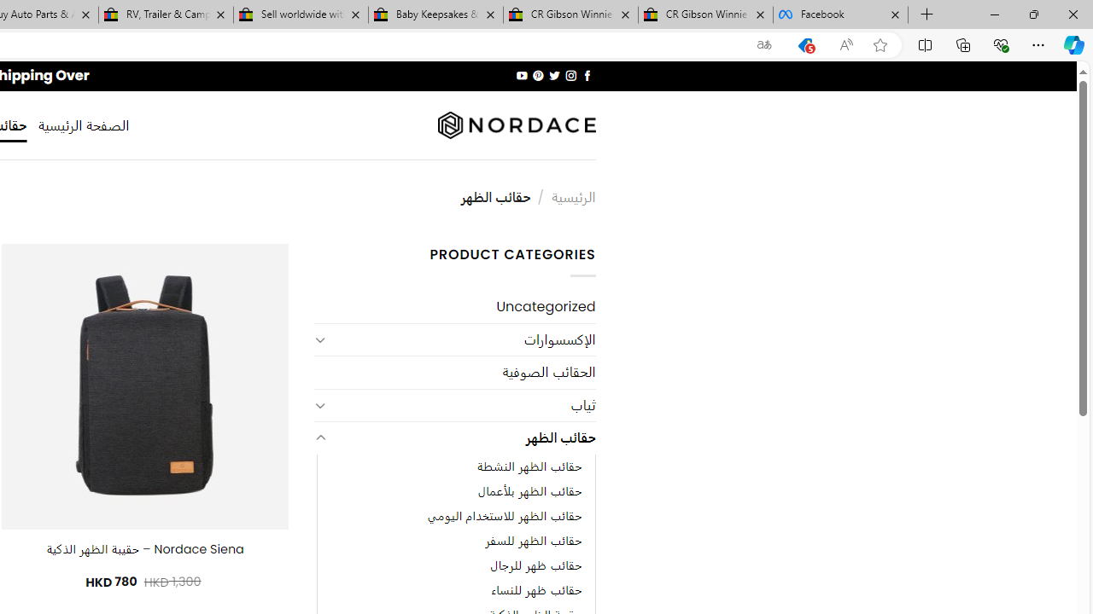 Image resolution: width=1093 pixels, height=614 pixels. I want to click on Follow on Instagram, so click(570, 75).